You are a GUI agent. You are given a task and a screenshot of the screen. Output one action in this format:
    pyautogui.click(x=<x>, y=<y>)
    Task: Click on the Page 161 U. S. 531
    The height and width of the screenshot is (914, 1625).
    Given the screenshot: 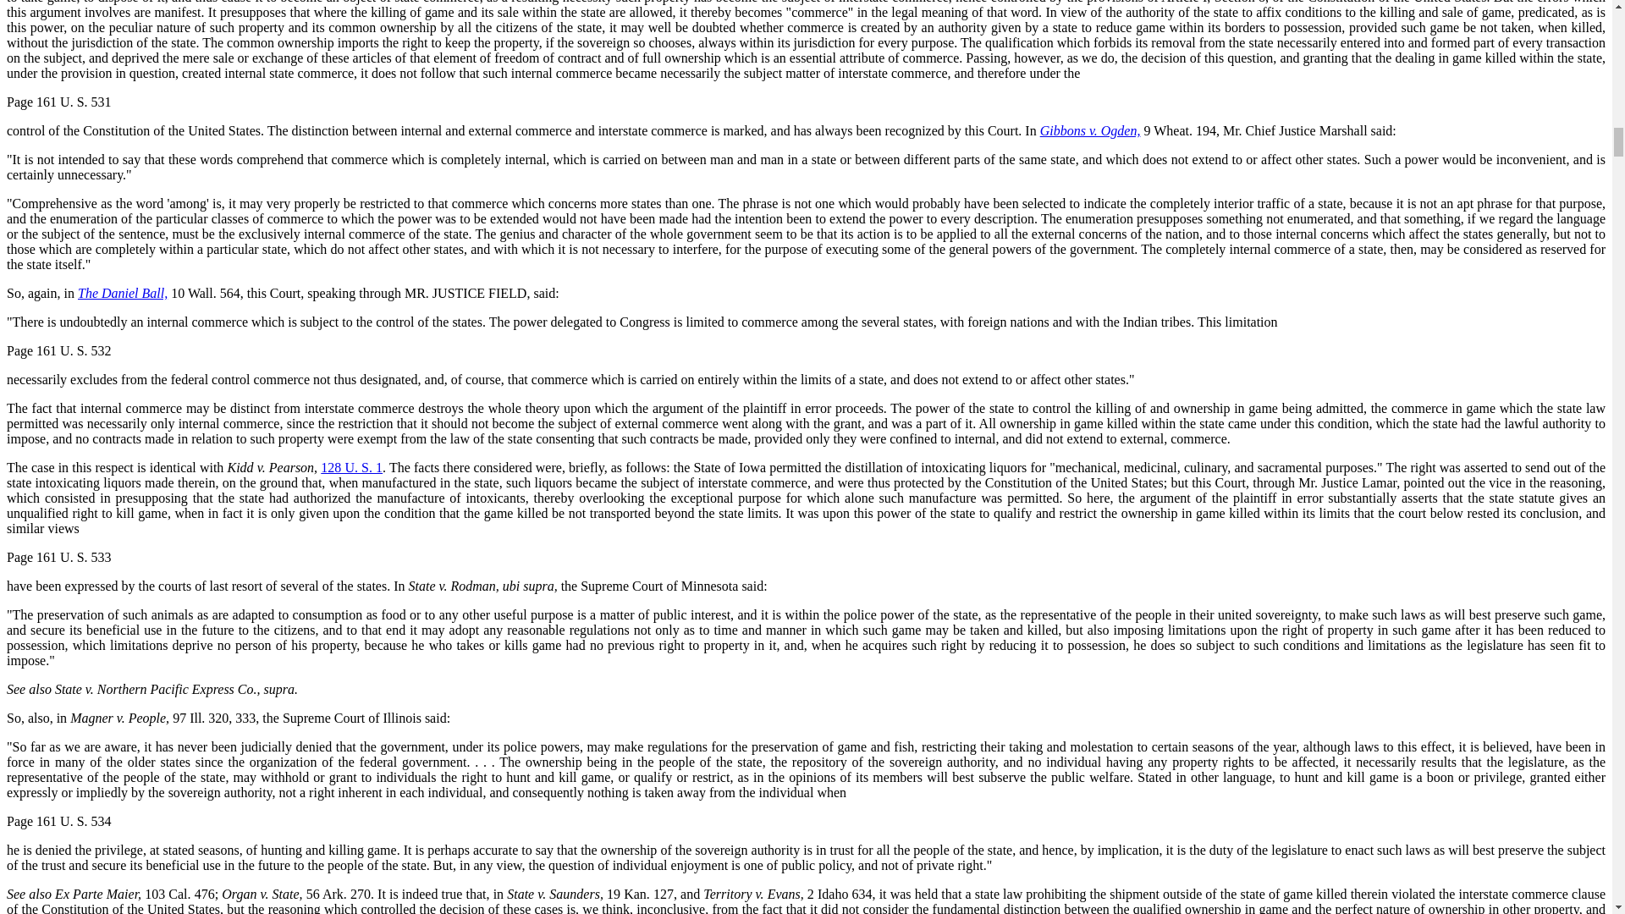 What is the action you would take?
    pyautogui.click(x=59, y=102)
    